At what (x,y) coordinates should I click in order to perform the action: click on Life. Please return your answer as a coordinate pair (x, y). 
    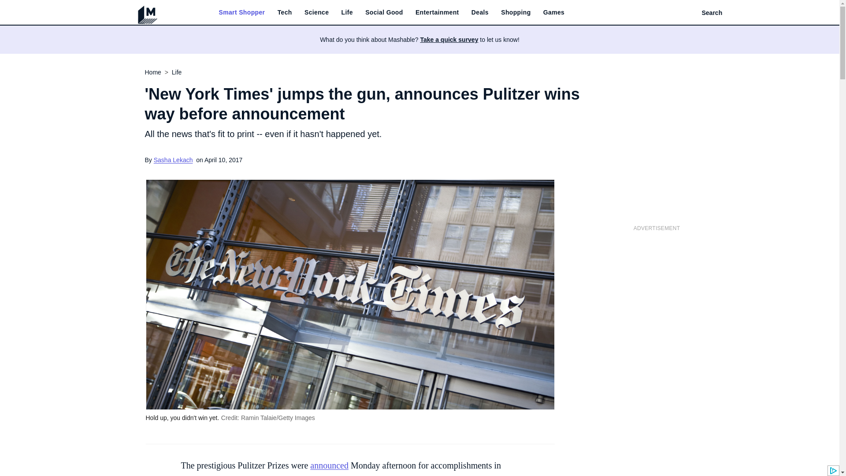
    Looking at the image, I should click on (347, 12).